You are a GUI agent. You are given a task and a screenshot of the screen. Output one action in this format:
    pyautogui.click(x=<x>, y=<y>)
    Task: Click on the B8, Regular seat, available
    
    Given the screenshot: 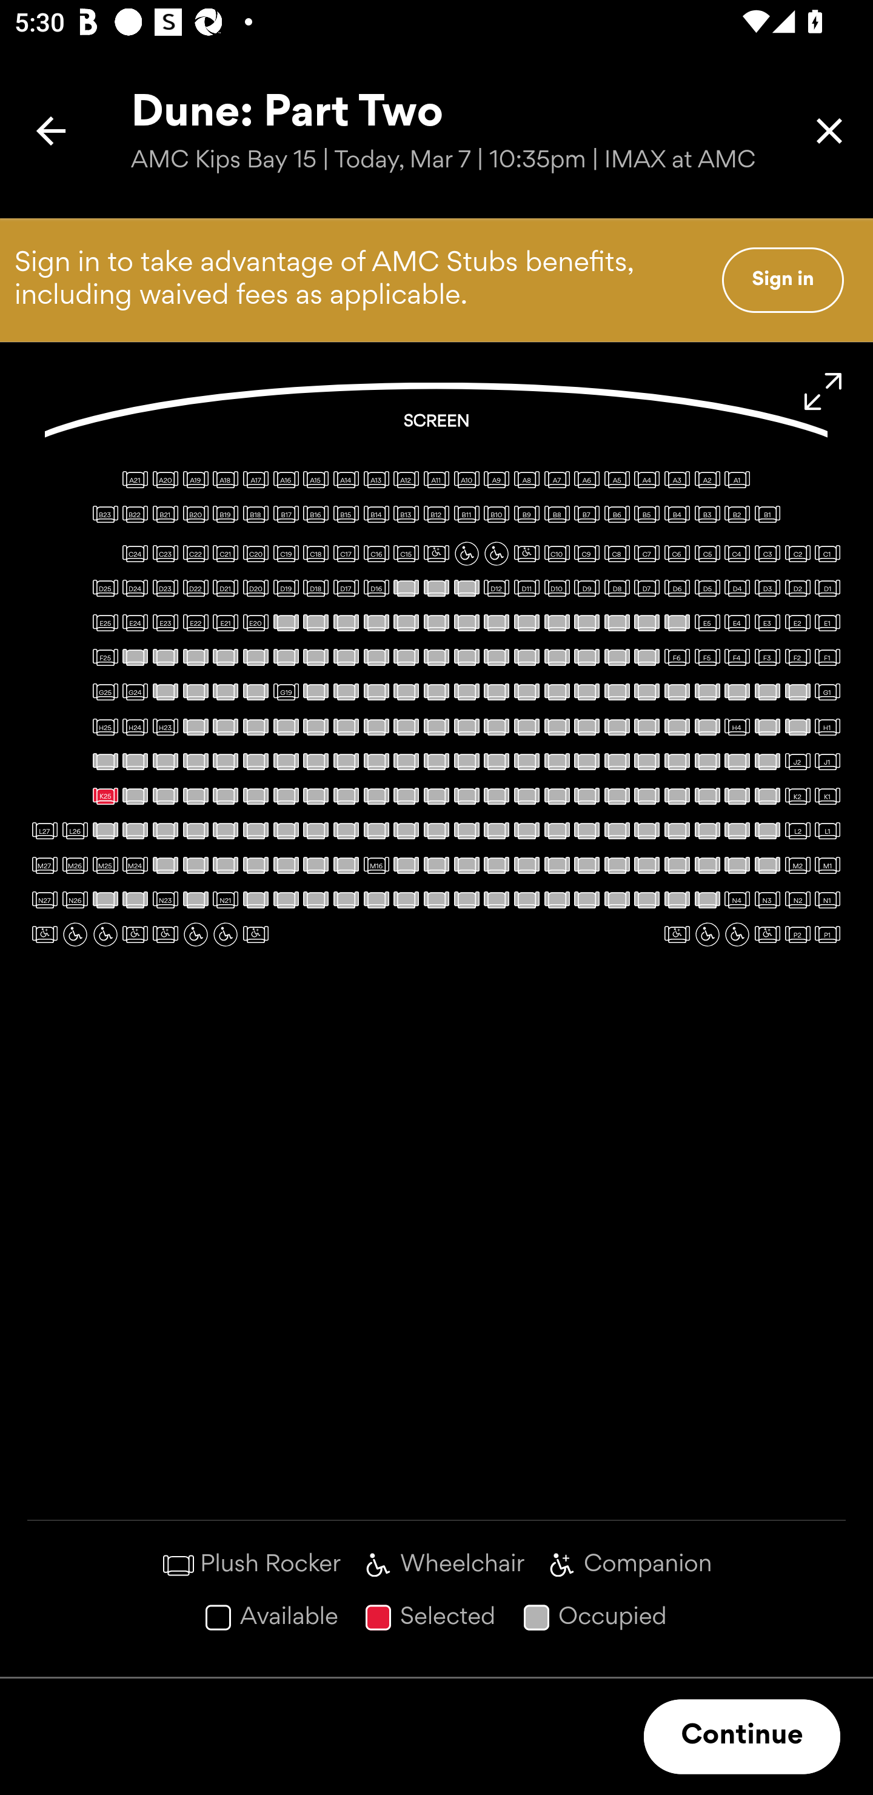 What is the action you would take?
    pyautogui.click(x=557, y=514)
    